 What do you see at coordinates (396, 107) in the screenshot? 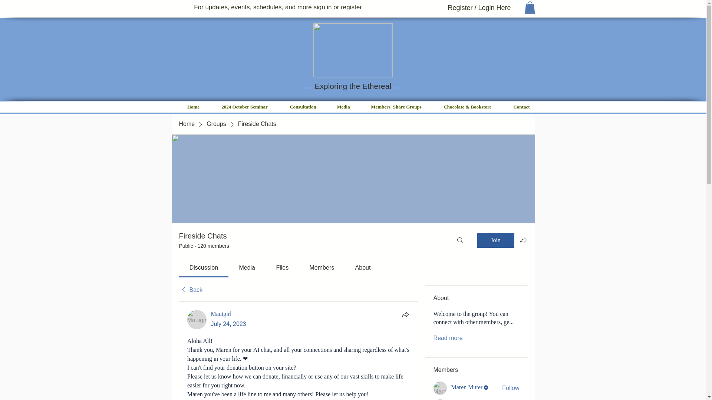
I see `Members' Share Groups` at bounding box center [396, 107].